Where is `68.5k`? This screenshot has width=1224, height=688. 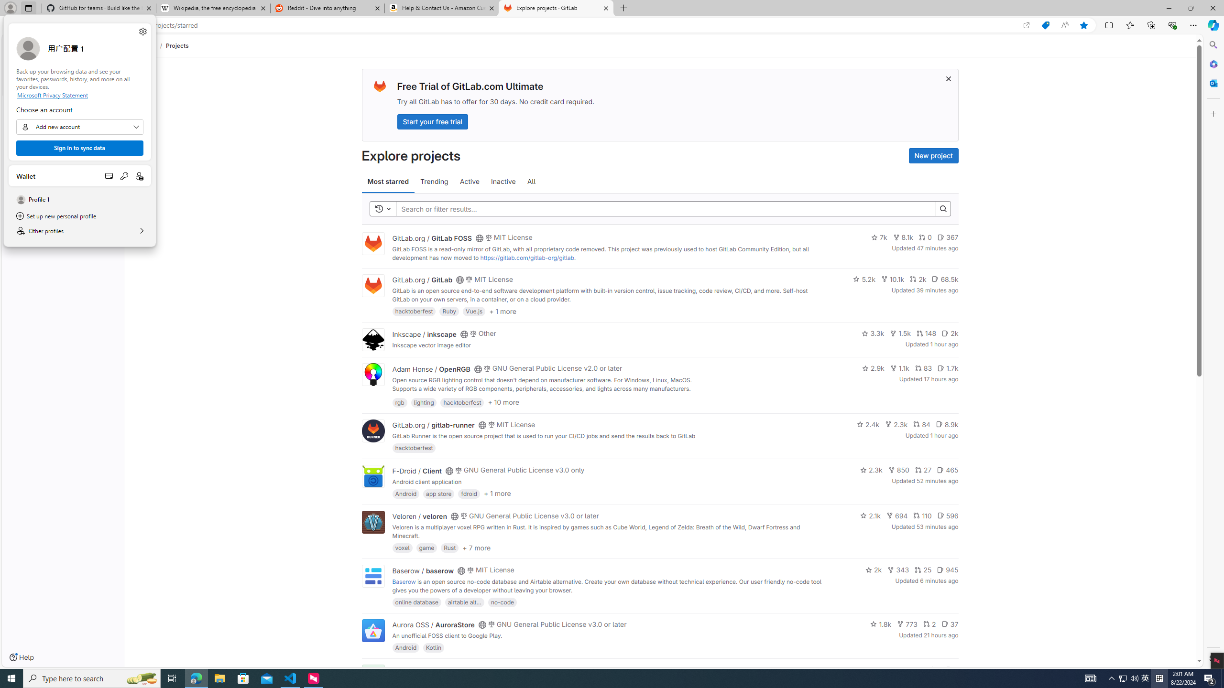
68.5k is located at coordinates (945, 279).